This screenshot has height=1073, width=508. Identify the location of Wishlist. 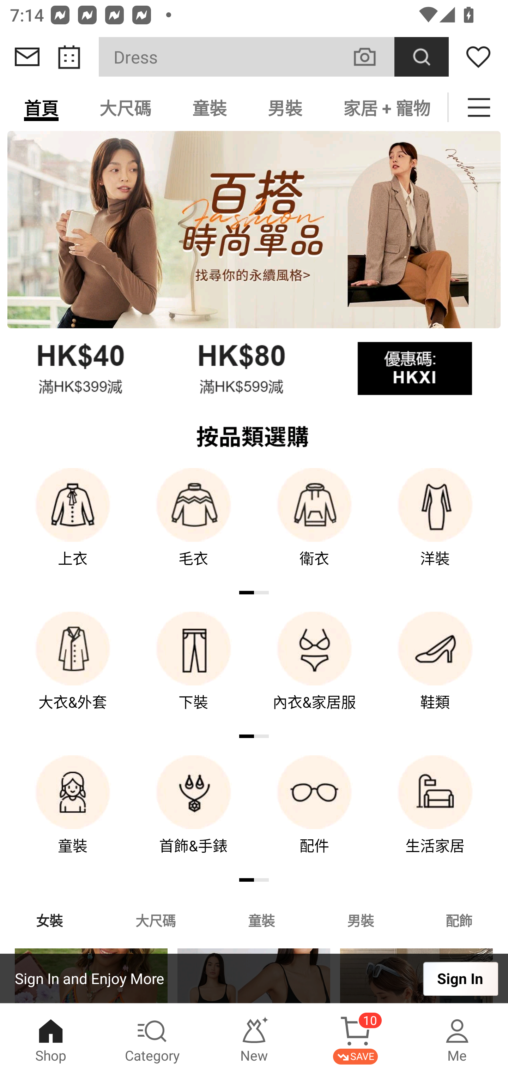
(478, 57).